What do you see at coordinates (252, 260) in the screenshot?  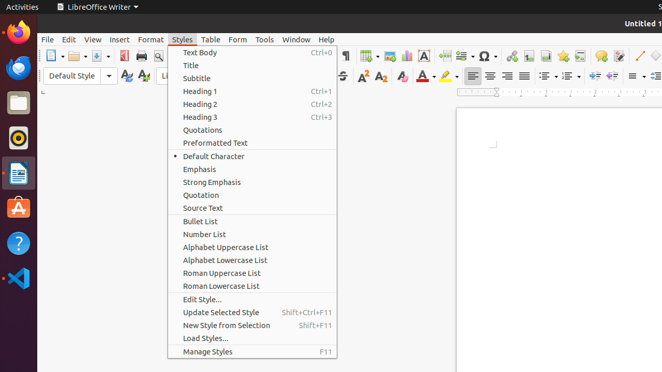 I see `Alphabet Lowercase List` at bounding box center [252, 260].